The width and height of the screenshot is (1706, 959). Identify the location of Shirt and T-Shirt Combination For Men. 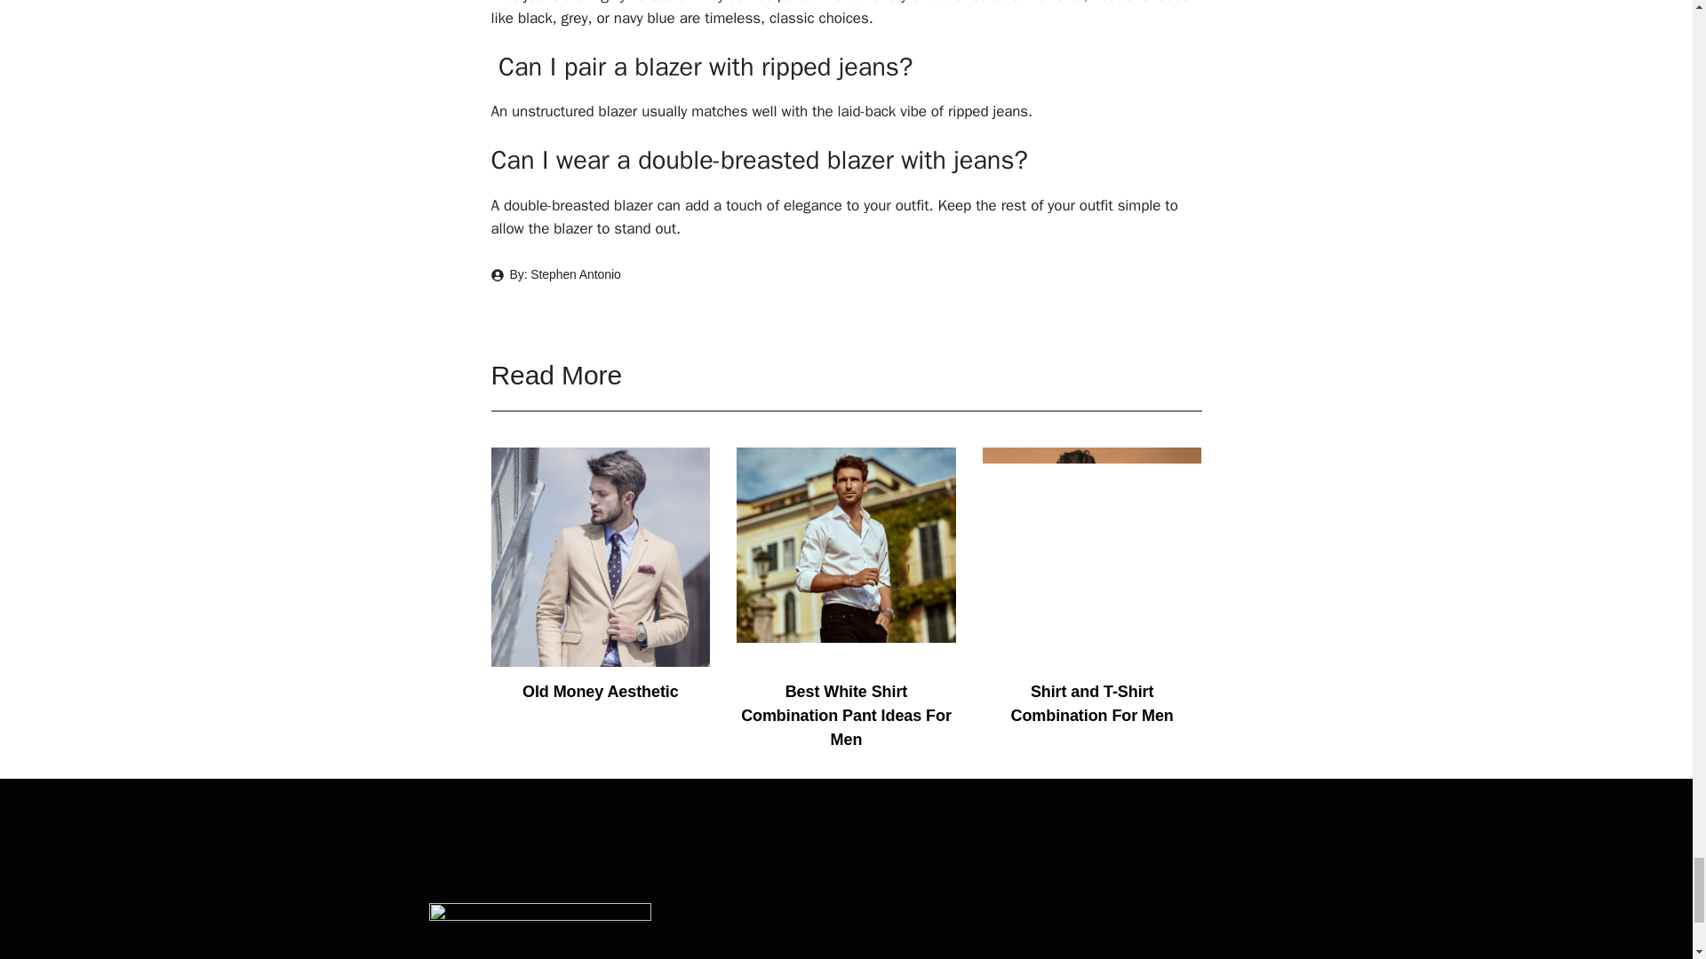
(1092, 703).